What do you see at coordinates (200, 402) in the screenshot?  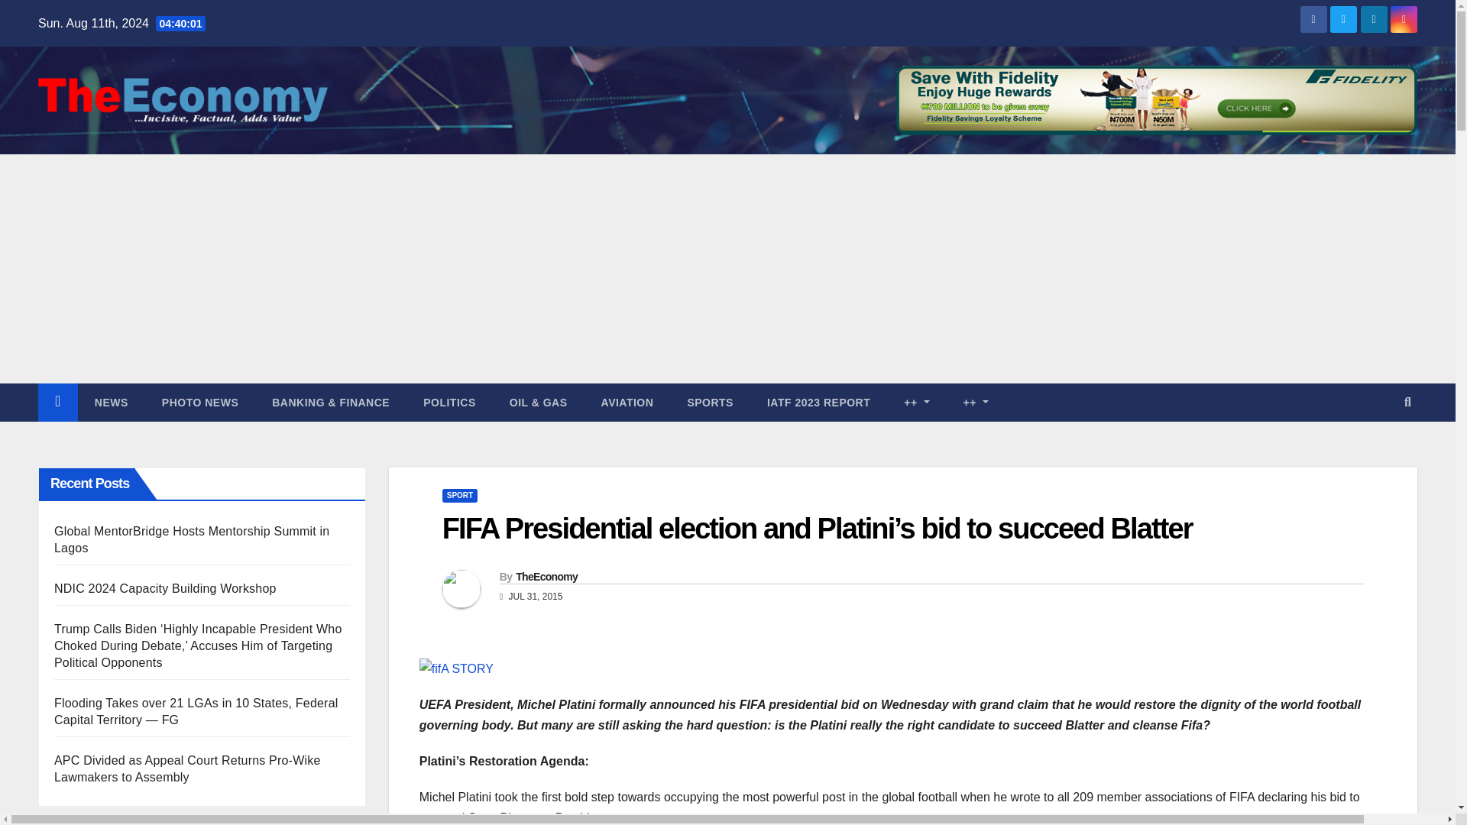 I see `PHOTO NEWS` at bounding box center [200, 402].